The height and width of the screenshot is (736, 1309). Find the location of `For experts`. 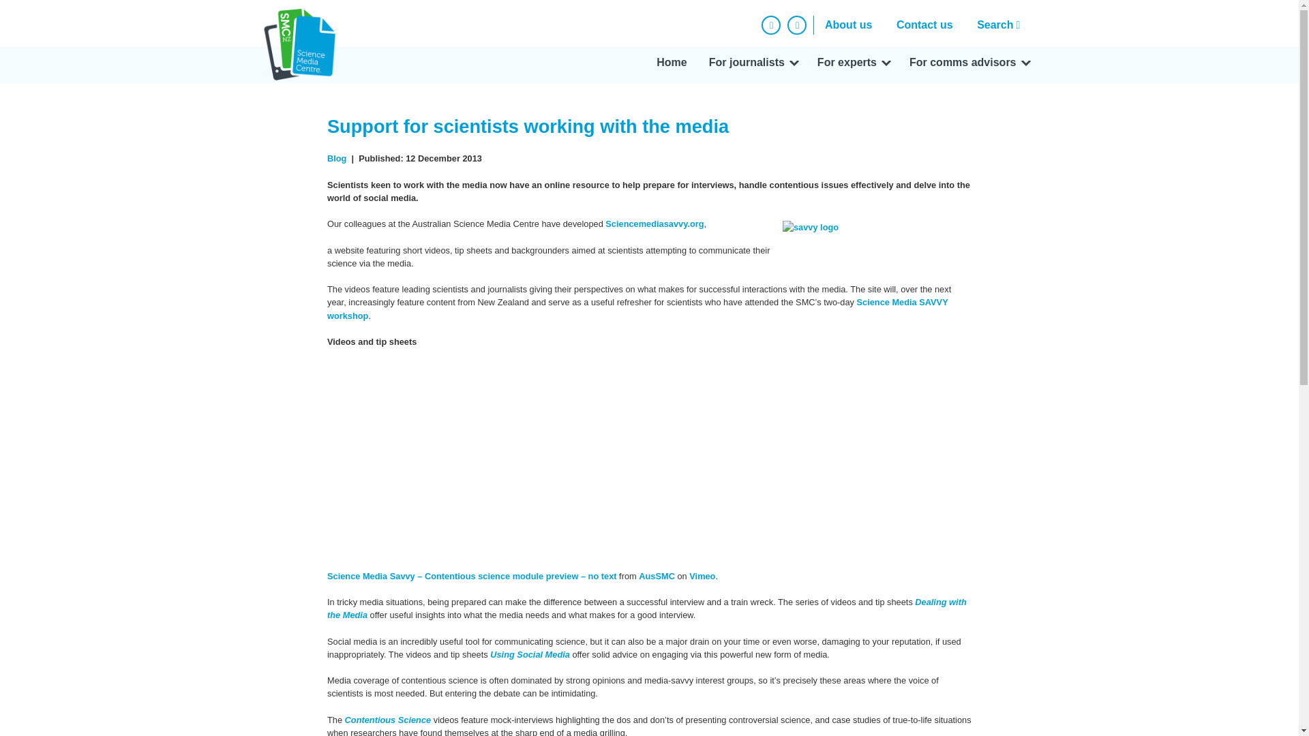

For experts is located at coordinates (852, 65).